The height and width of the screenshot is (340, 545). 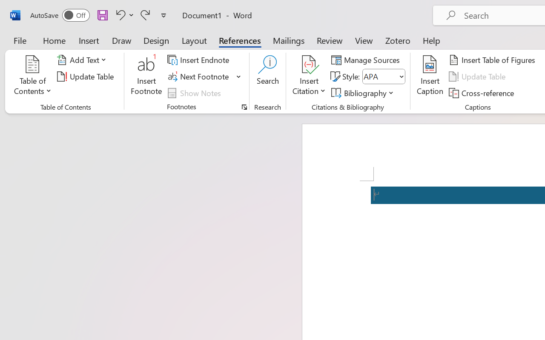 I want to click on Show Notes, so click(x=195, y=93).